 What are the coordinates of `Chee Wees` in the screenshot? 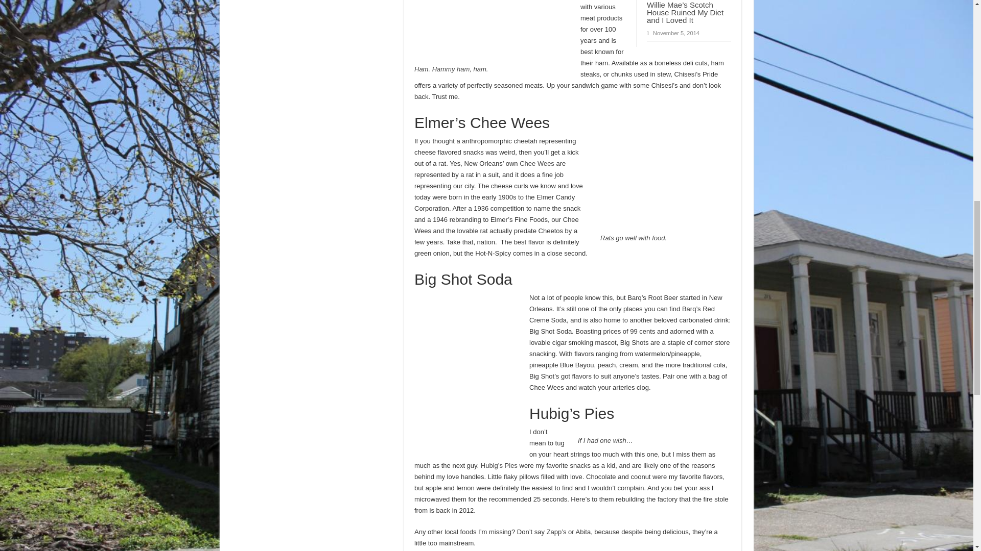 It's located at (536, 163).